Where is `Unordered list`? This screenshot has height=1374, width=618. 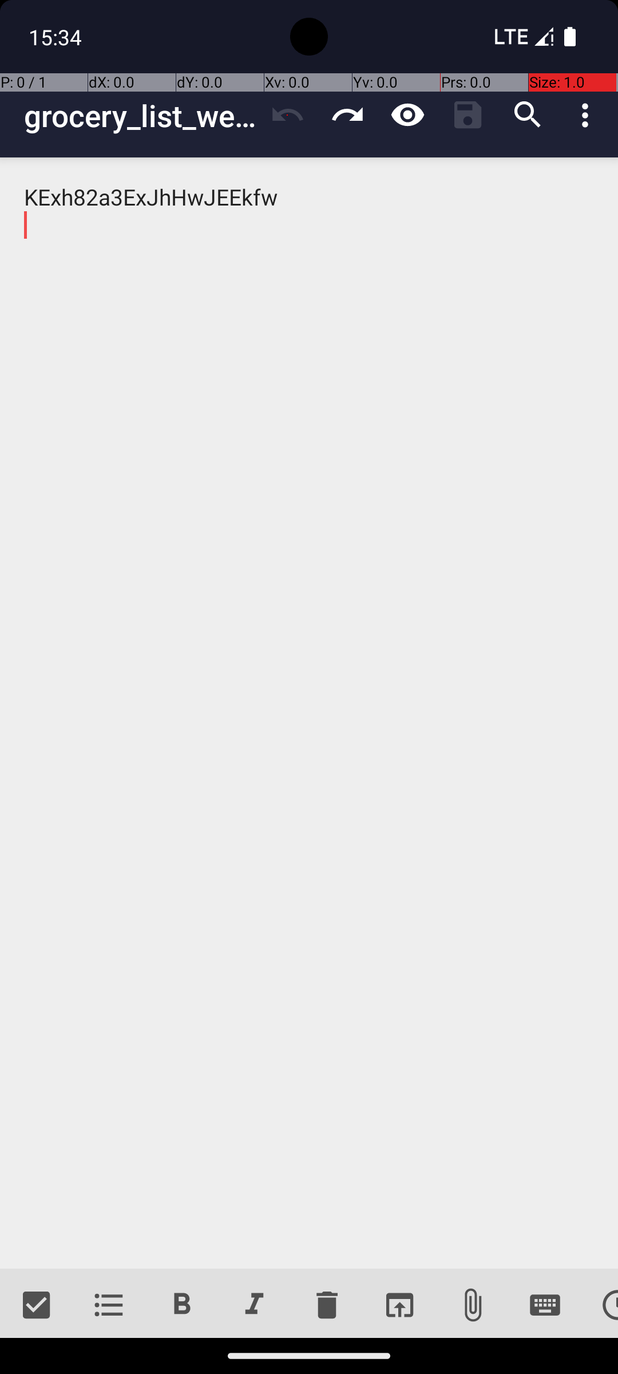 Unordered list is located at coordinates (109, 1305).